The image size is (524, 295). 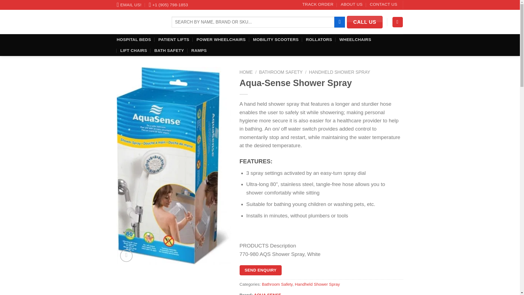 What do you see at coordinates (355, 40) in the screenshot?
I see `WHEELCHAIRS` at bounding box center [355, 40].